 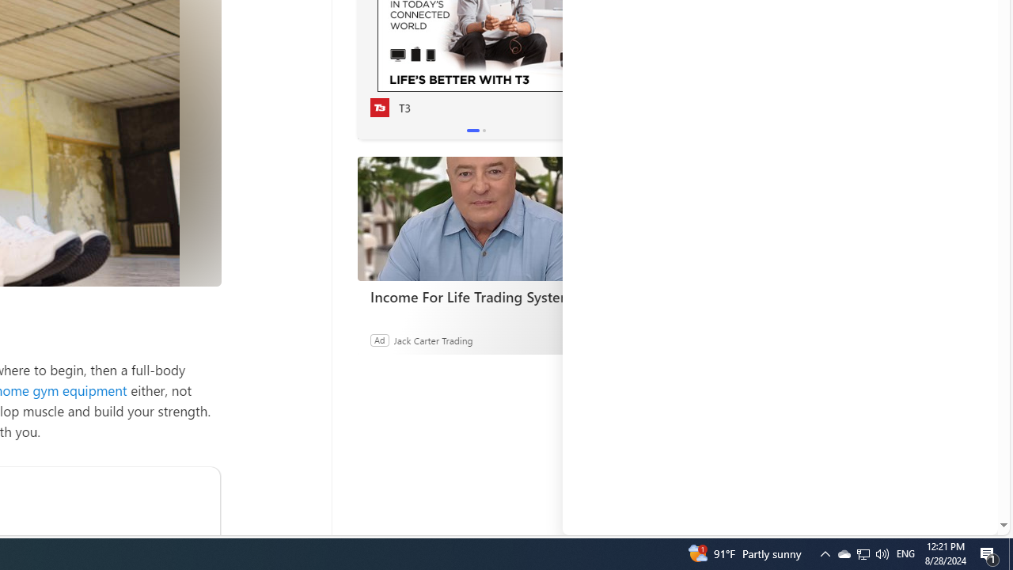 What do you see at coordinates (432, 340) in the screenshot?
I see `Jack Carter Trading` at bounding box center [432, 340].